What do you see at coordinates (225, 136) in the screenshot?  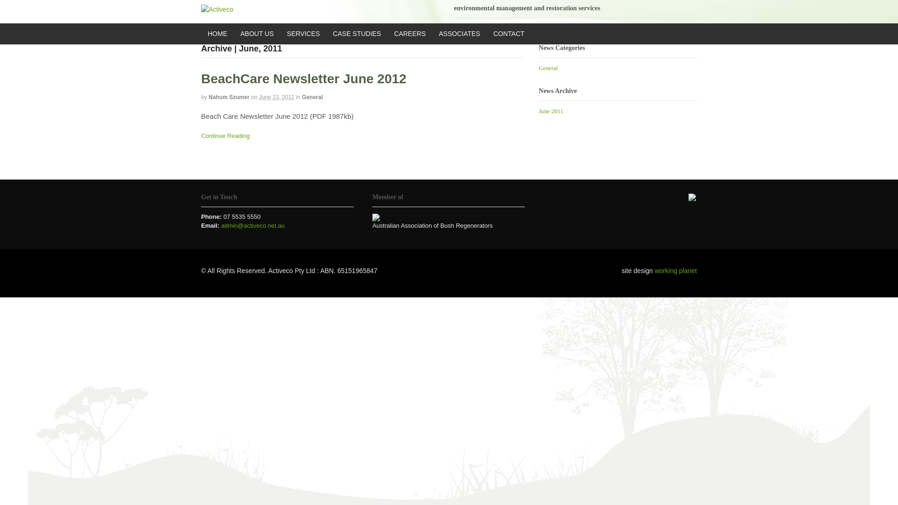 I see `Continue Reading` at bounding box center [225, 136].